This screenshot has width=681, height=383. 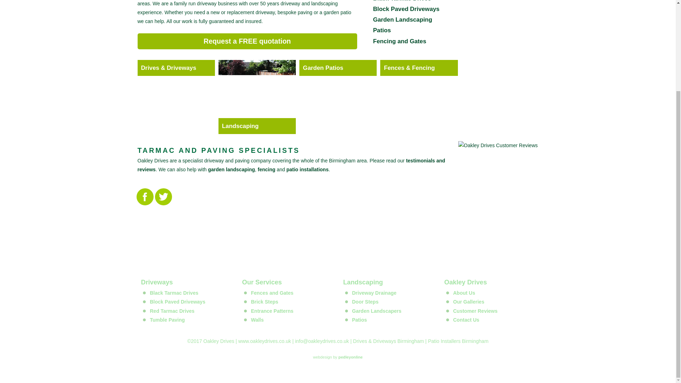 I want to click on Request a FREE quotation, so click(x=247, y=41).